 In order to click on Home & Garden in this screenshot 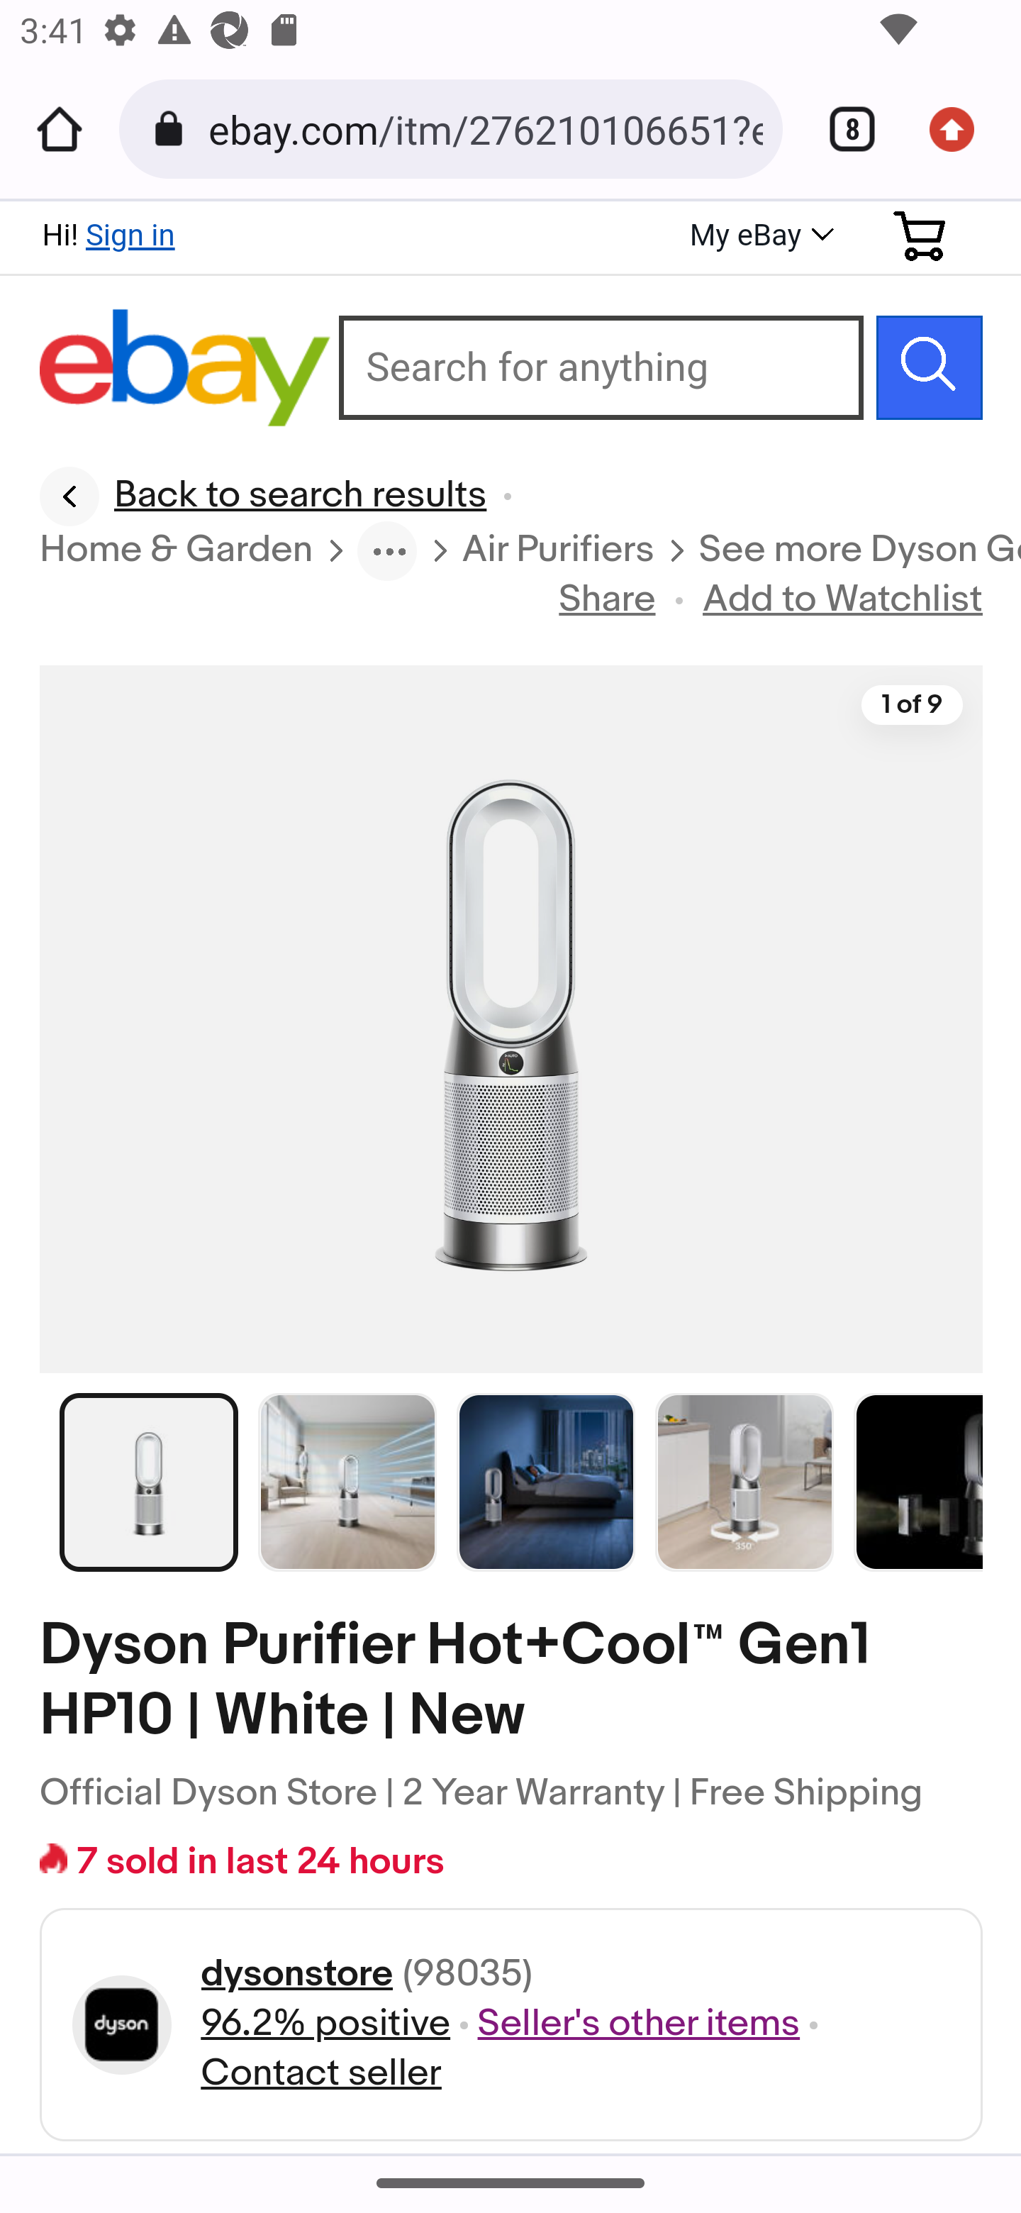, I will do `click(177, 552)`.